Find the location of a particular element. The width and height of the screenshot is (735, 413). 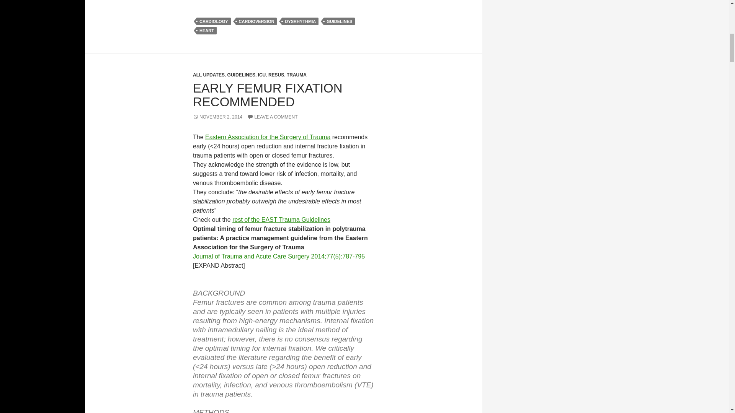

NOVEMBER 2, 2014 is located at coordinates (217, 117).